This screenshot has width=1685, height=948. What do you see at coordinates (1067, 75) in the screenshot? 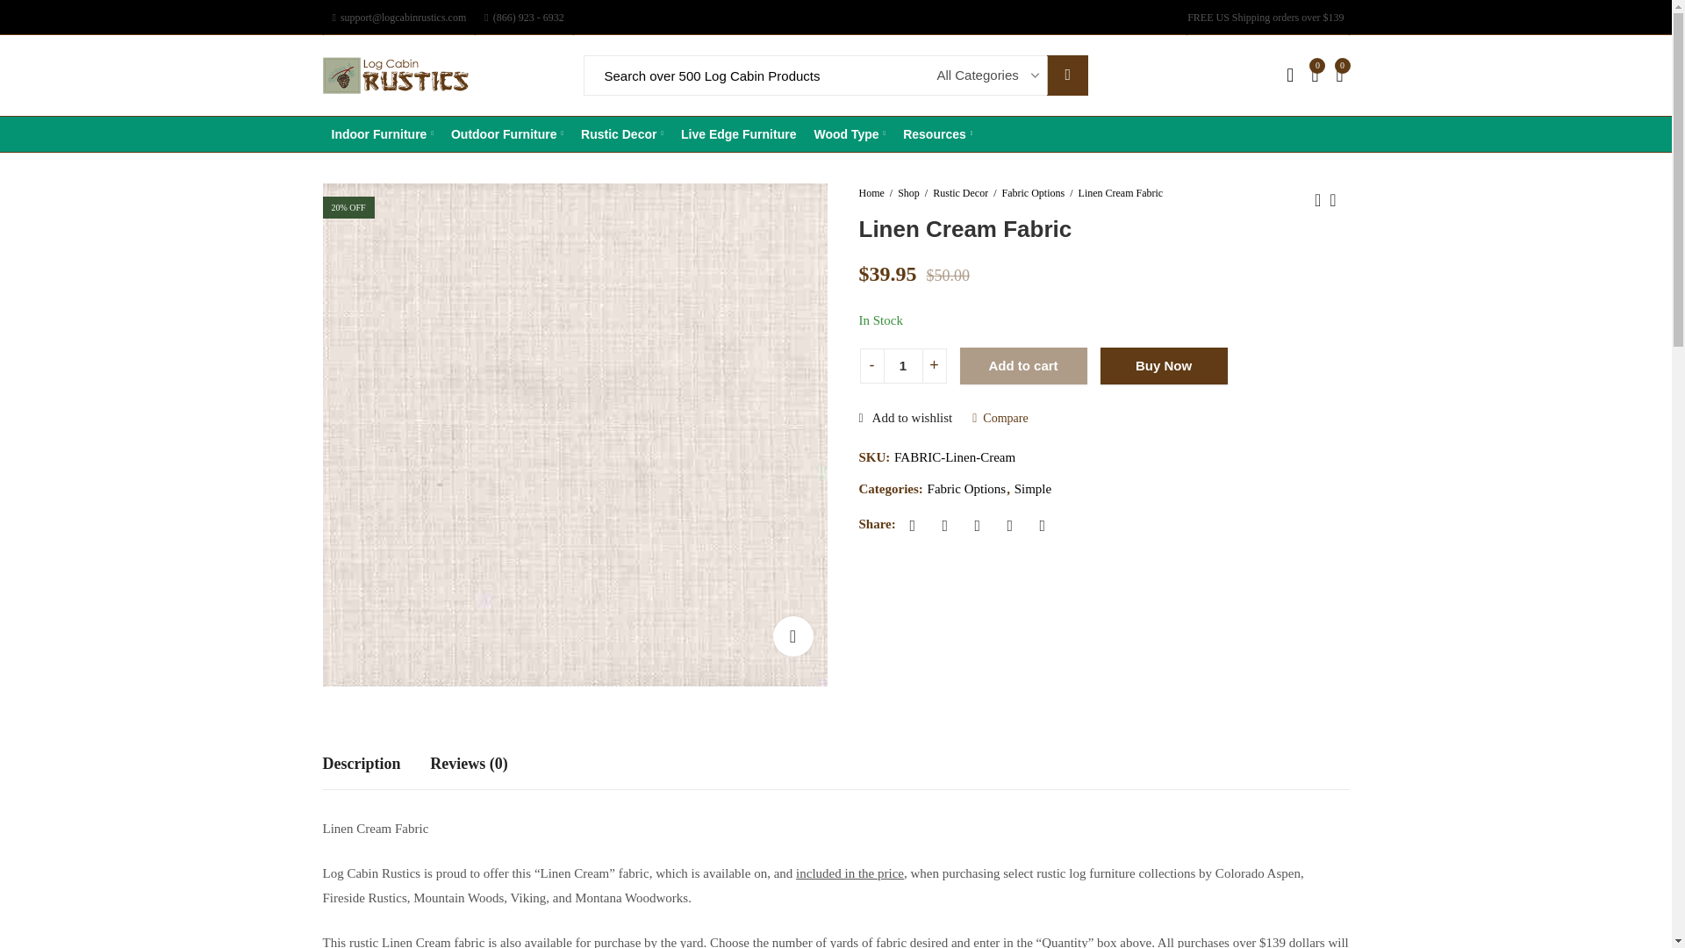
I see `Search` at bounding box center [1067, 75].